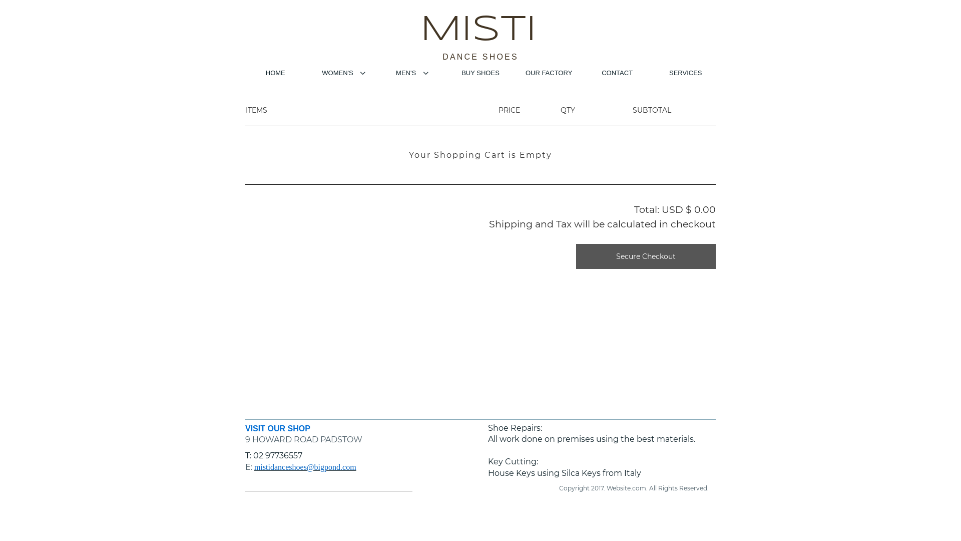 The width and height of the screenshot is (961, 541). What do you see at coordinates (549, 74) in the screenshot?
I see `OUR FACTORY` at bounding box center [549, 74].